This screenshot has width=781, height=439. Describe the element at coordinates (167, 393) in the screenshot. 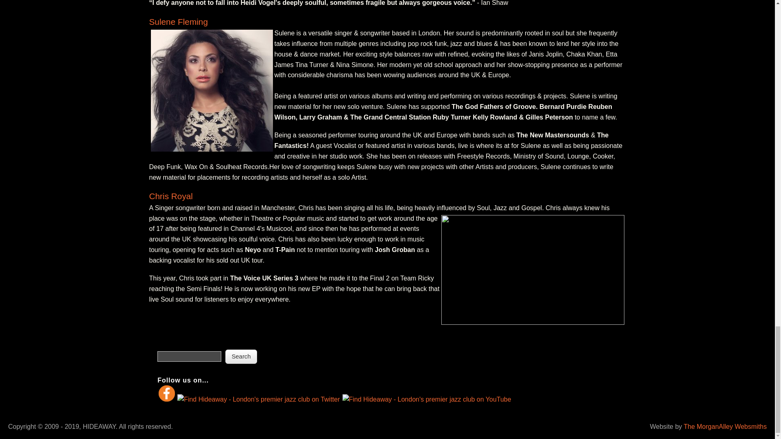

I see `Find Hideaway - London's premier jazz club on Facebook` at that location.